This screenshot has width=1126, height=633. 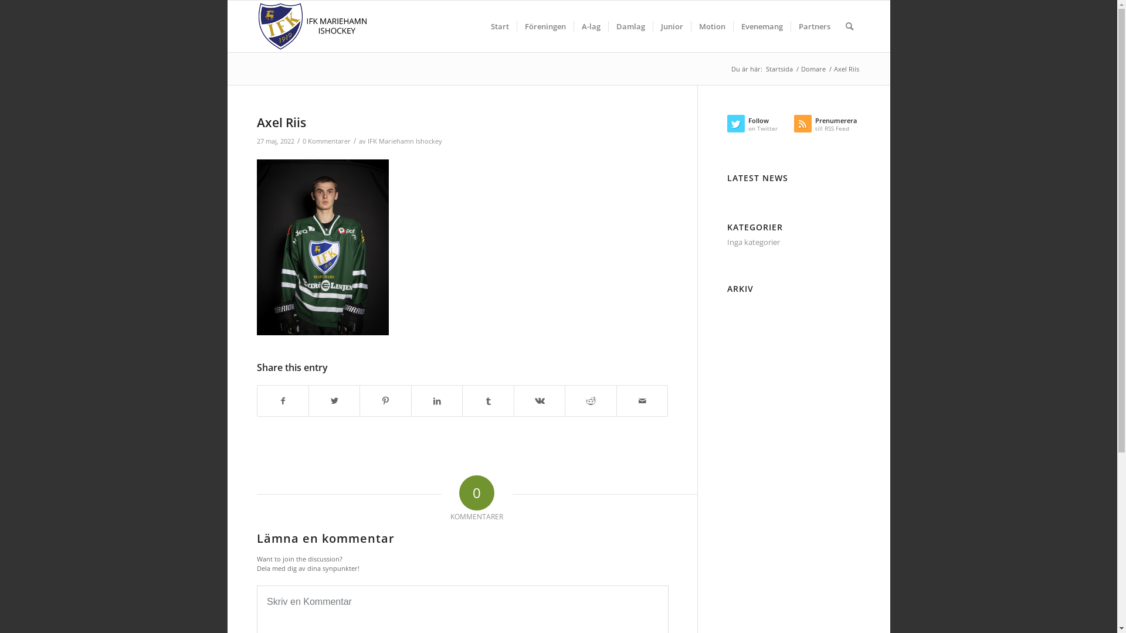 I want to click on Evenemang, so click(x=762, y=26).